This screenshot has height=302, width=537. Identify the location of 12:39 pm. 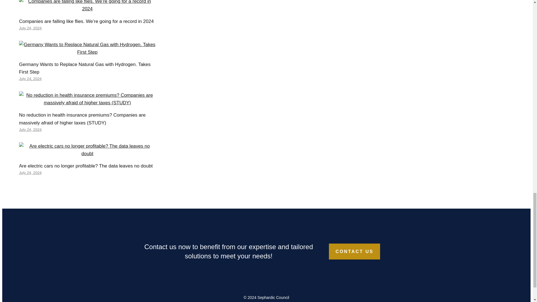
(30, 28).